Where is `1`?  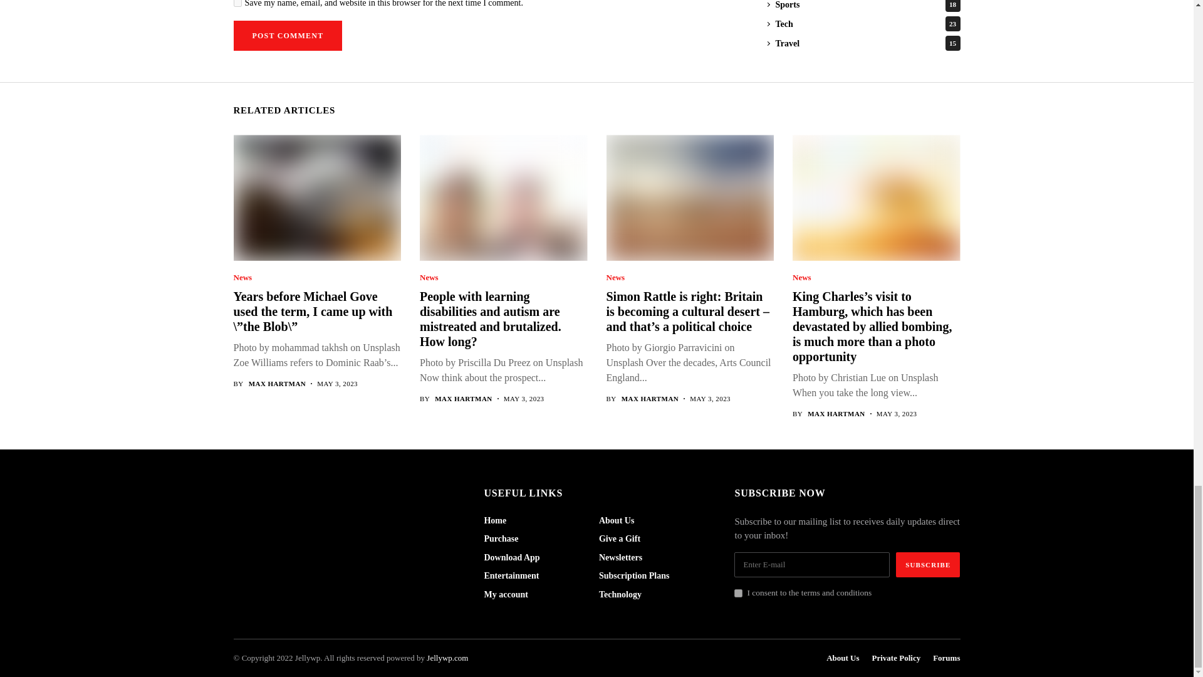
1 is located at coordinates (738, 593).